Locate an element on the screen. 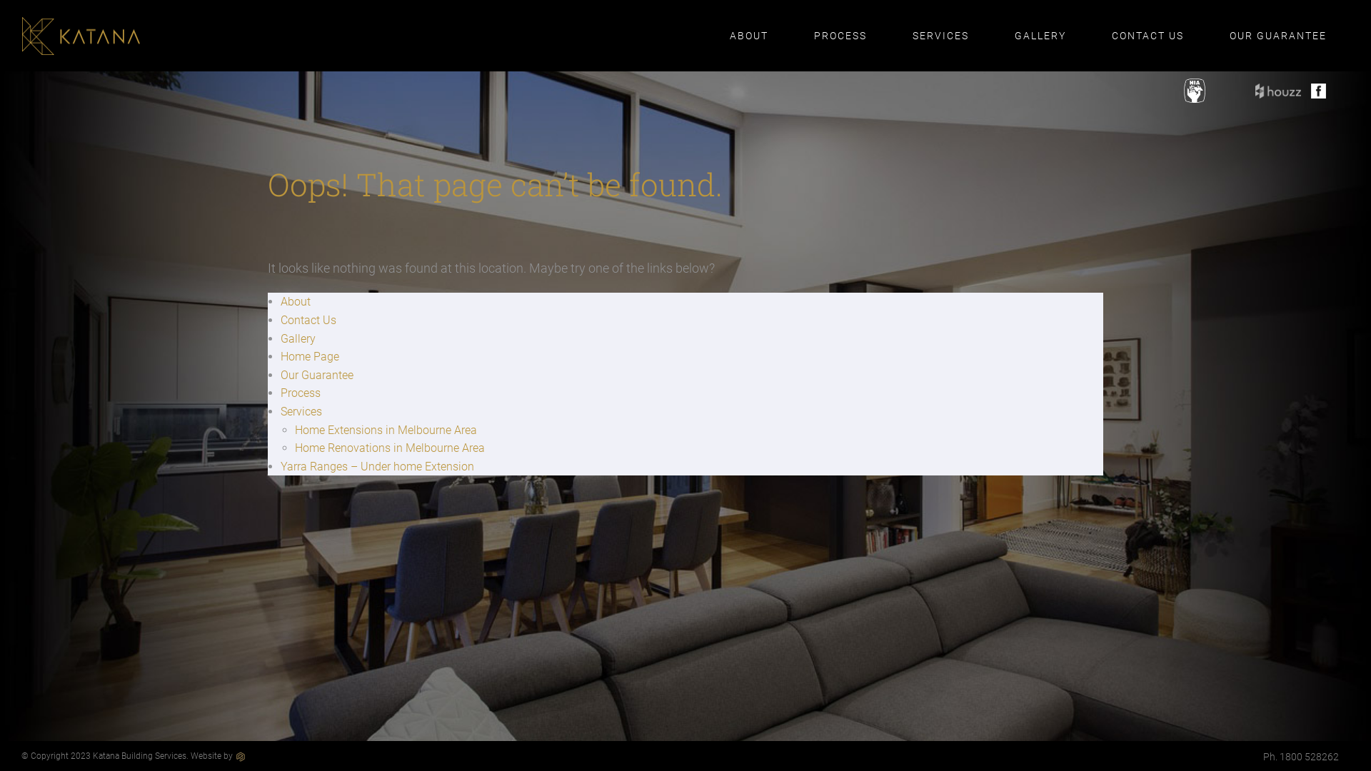 The height and width of the screenshot is (771, 1371). Gallery is located at coordinates (298, 338).